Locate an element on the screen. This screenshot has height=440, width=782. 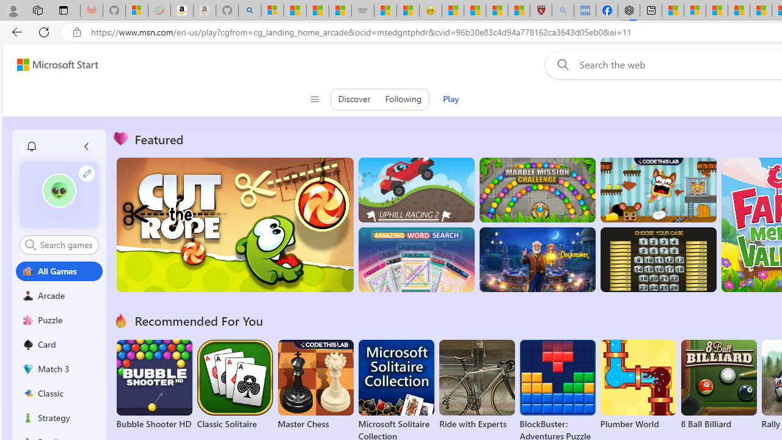
Master Chess is located at coordinates (315, 385).